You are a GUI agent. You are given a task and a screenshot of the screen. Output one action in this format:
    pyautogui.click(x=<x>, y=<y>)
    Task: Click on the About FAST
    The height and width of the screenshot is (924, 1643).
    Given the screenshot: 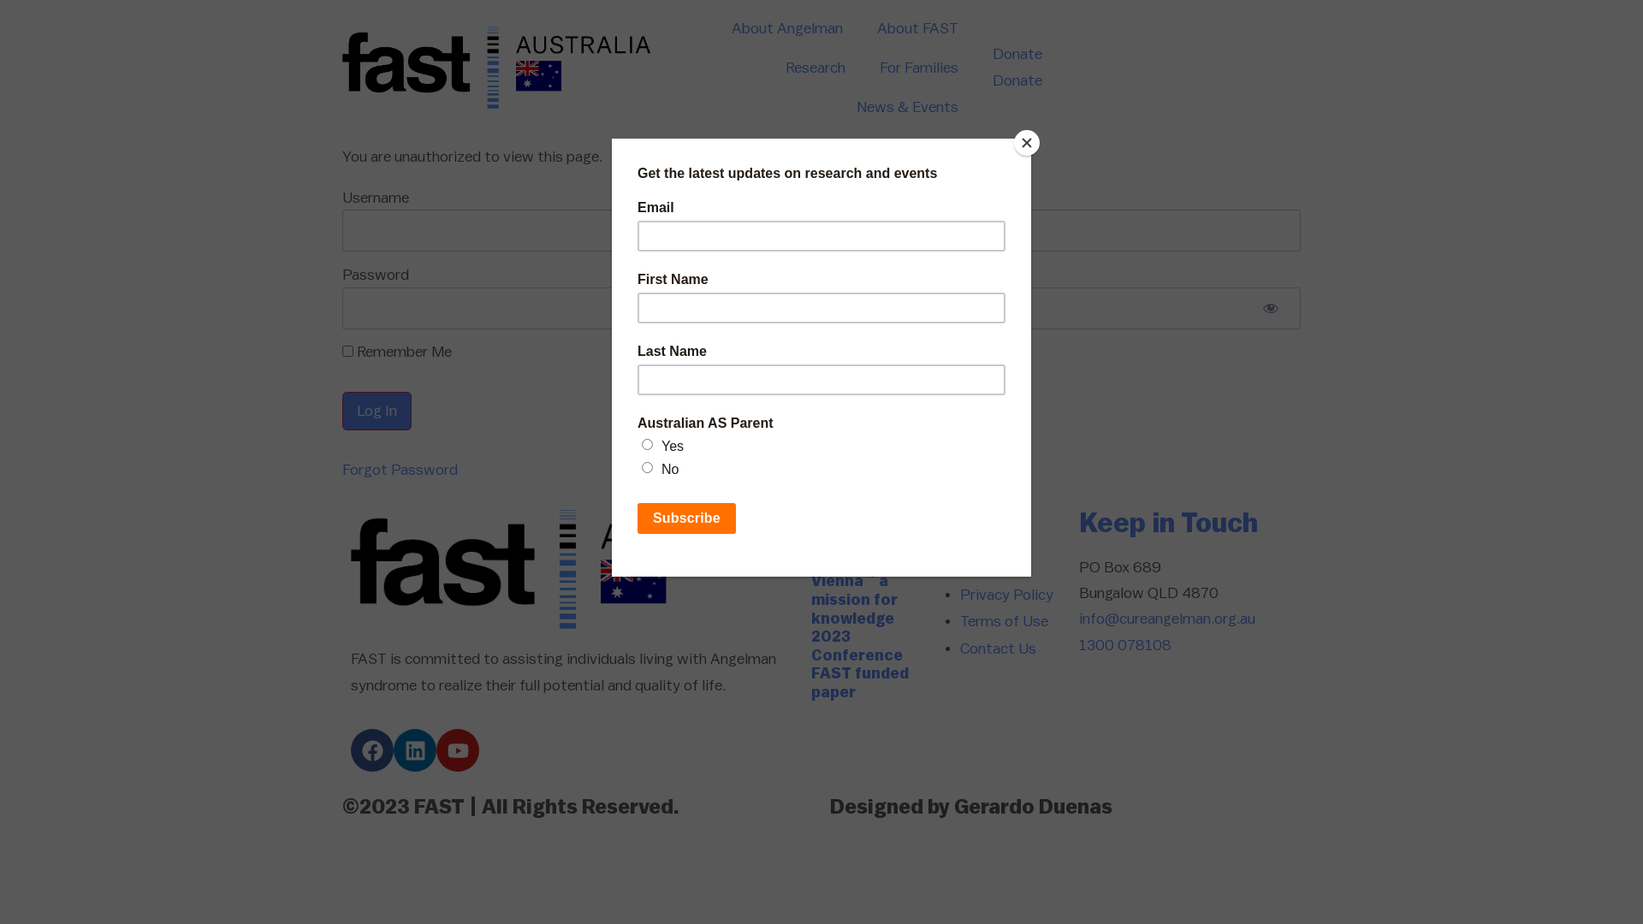 What is the action you would take?
    pyautogui.click(x=917, y=28)
    